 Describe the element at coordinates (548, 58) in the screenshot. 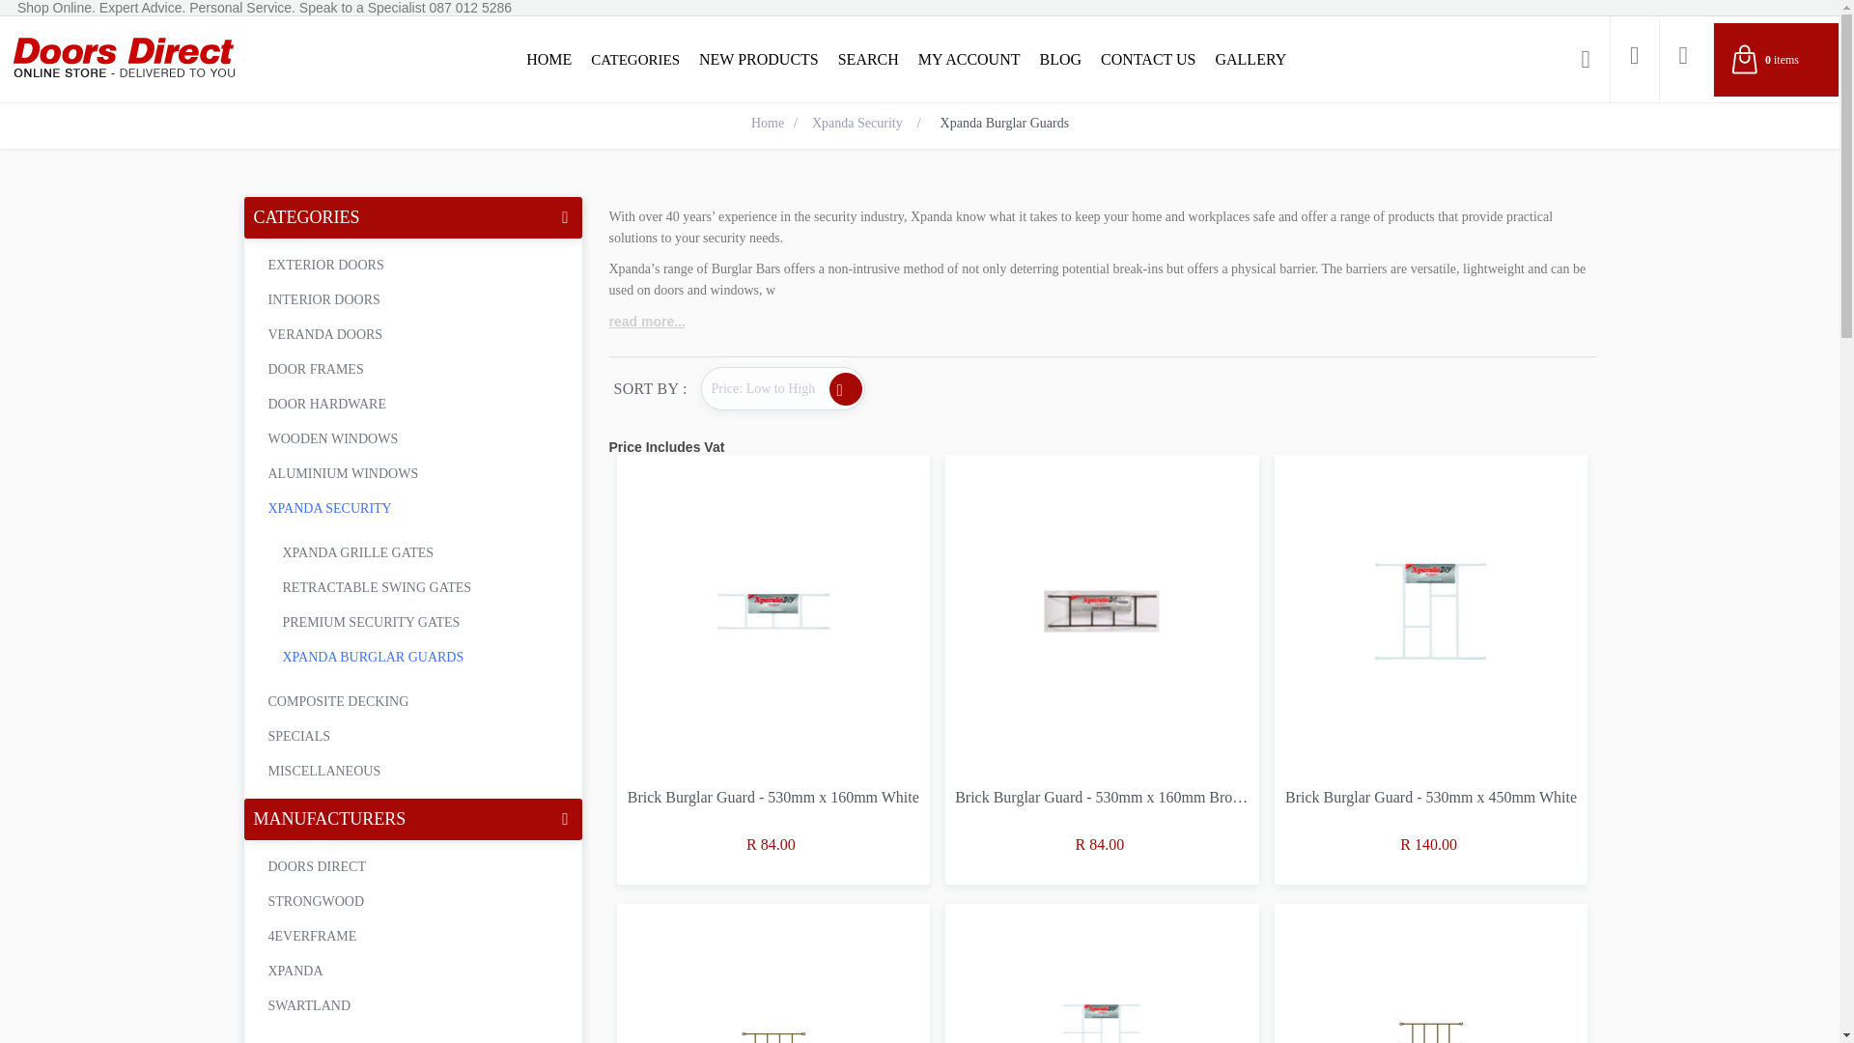

I see `HOME` at that location.